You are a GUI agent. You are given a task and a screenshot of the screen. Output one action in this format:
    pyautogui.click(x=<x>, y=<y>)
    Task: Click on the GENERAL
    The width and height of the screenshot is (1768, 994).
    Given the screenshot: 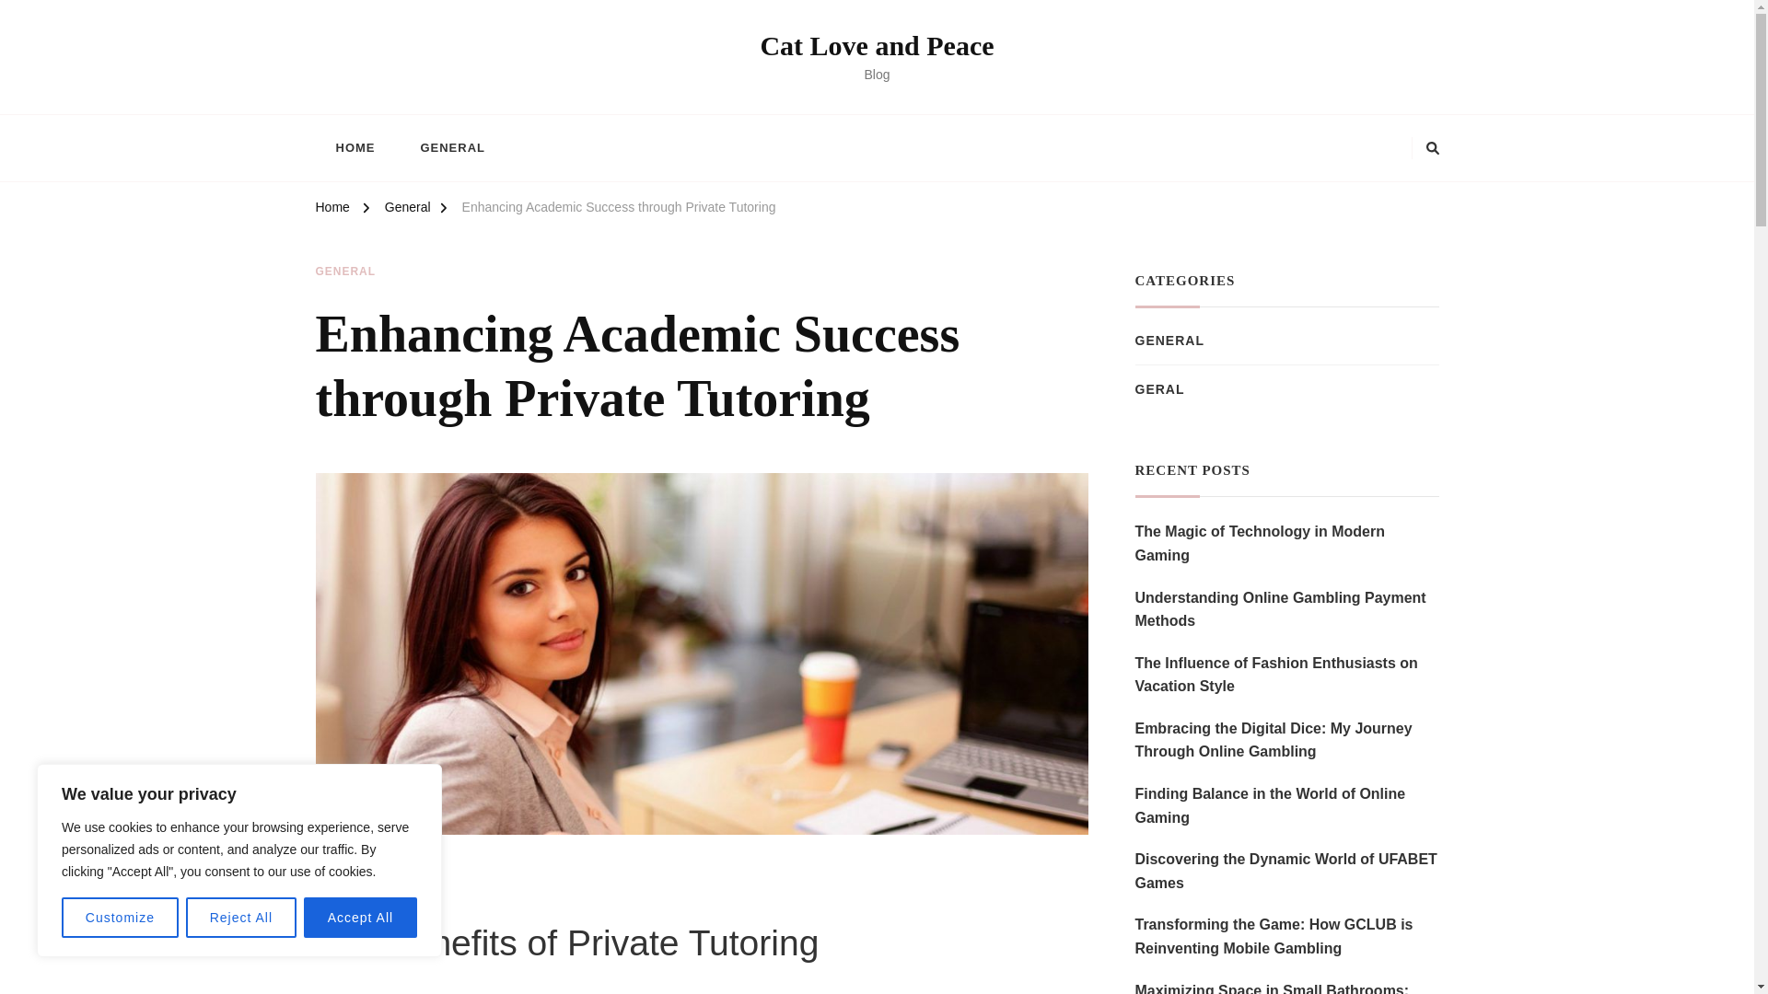 What is the action you would take?
    pyautogui.click(x=344, y=272)
    